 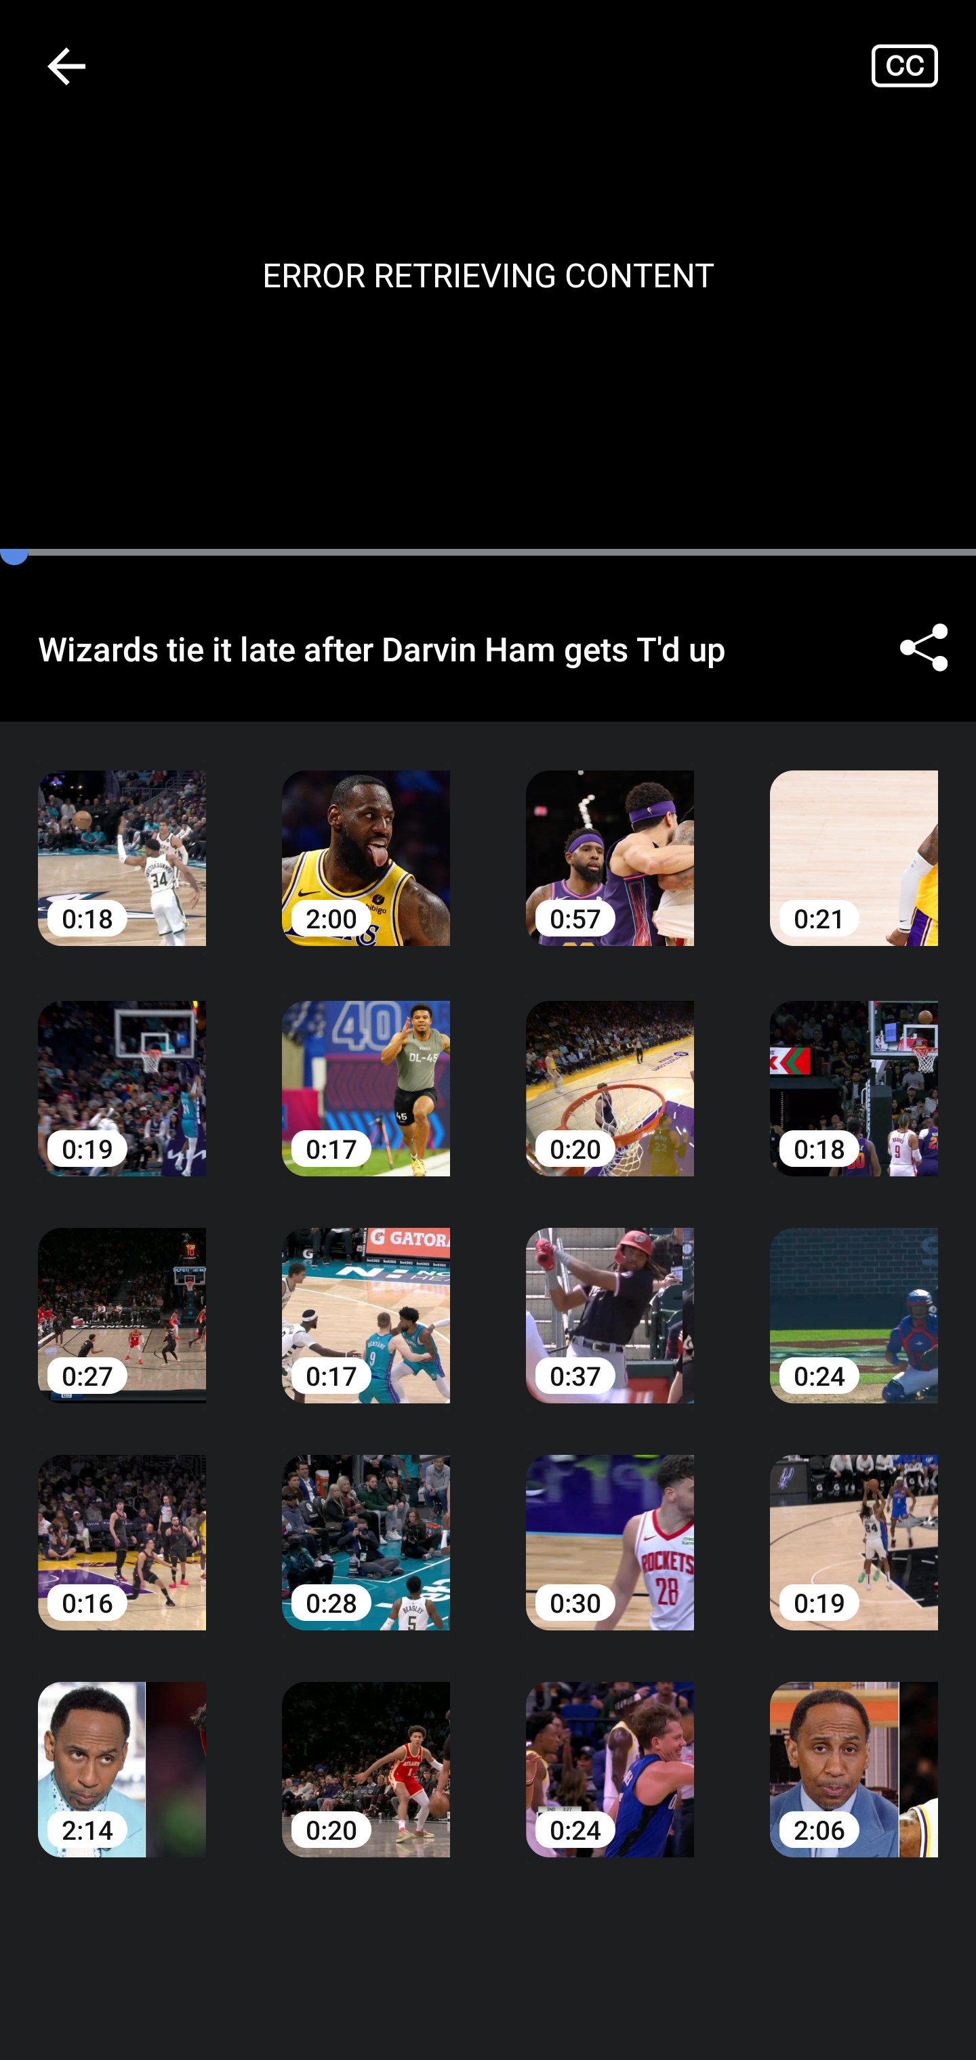 I want to click on 0:18, so click(x=122, y=838).